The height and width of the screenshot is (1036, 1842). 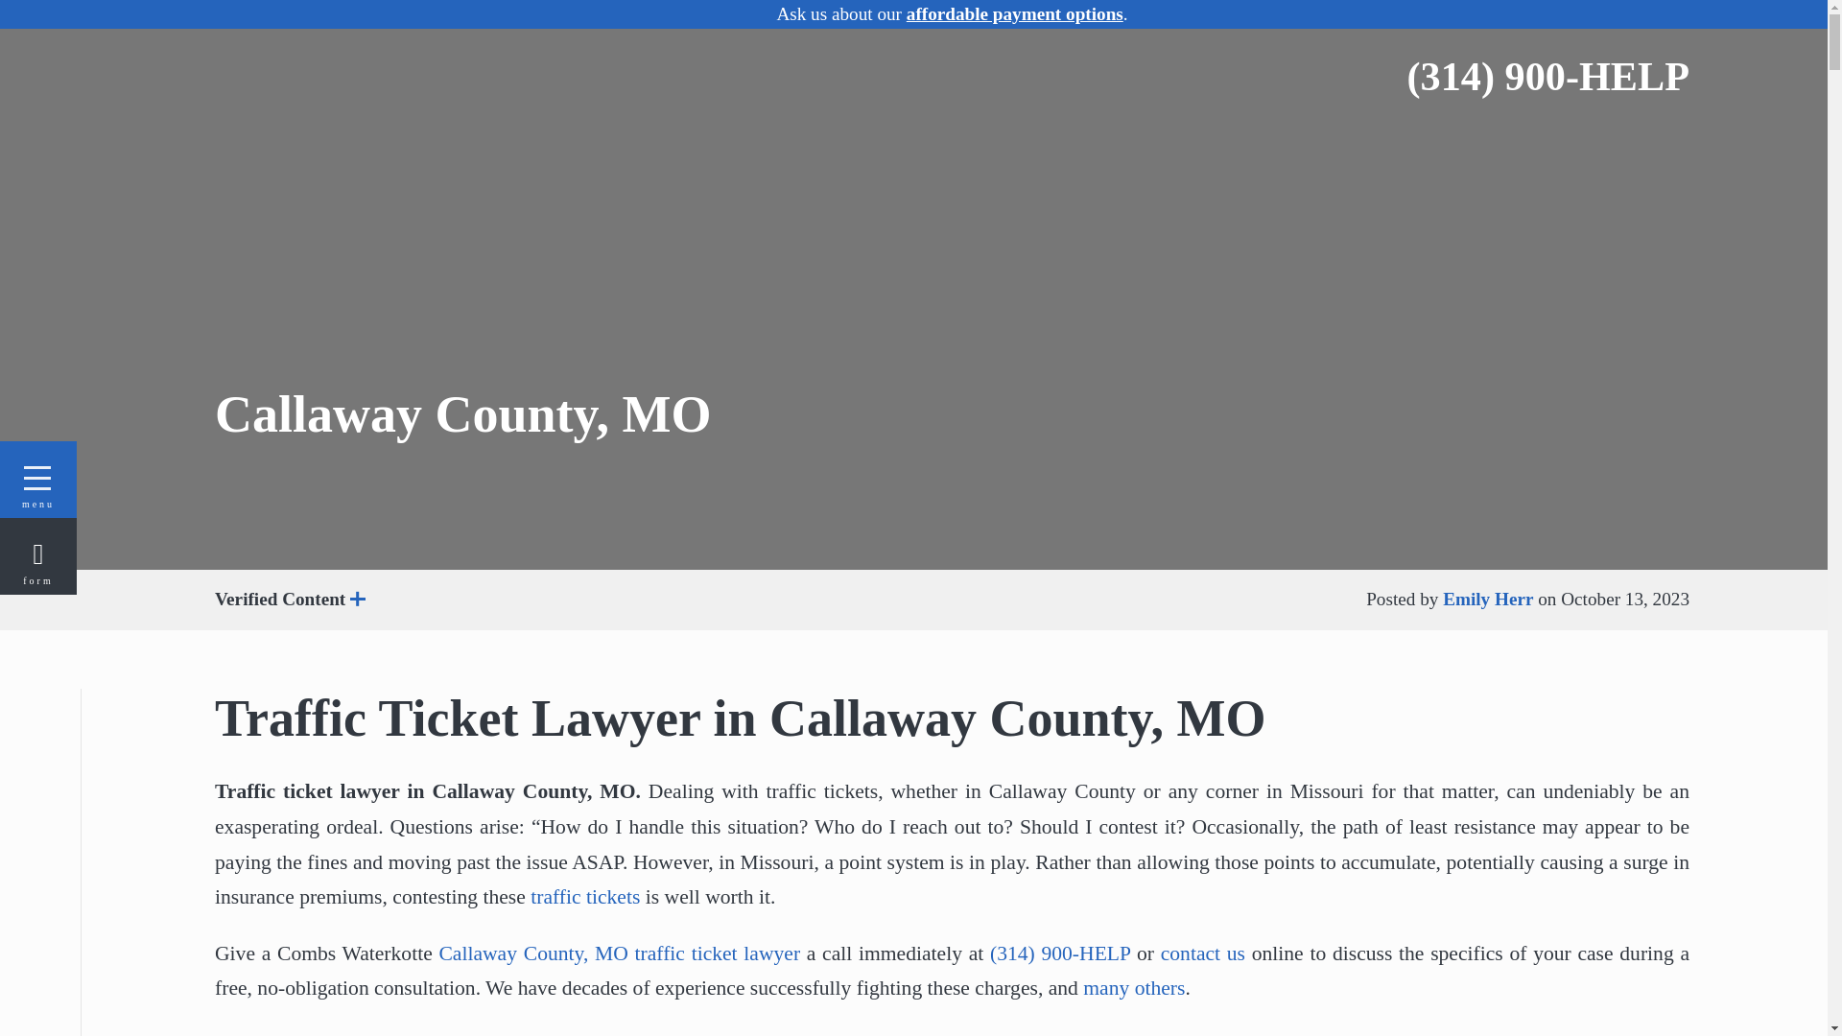 I want to click on Traffic Ticket Lawyer Callaway County, MO - Bankrate, so click(x=1239, y=1034).